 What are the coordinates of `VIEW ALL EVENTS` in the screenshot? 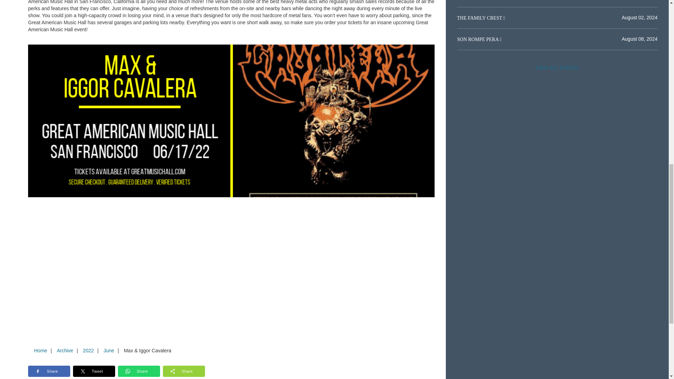 It's located at (557, 68).